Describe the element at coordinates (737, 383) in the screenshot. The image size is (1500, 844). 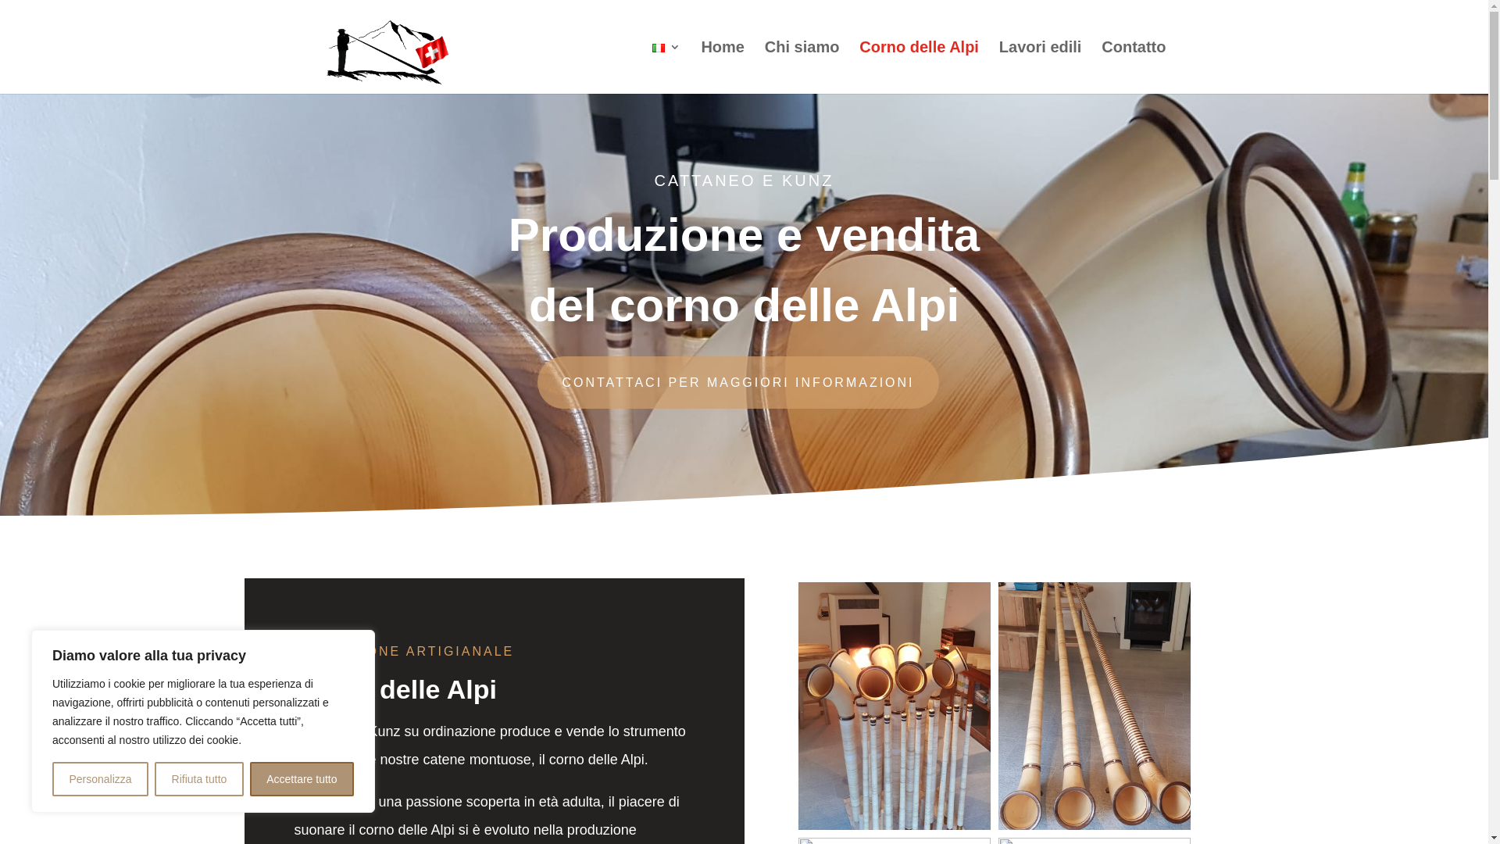
I see `CONTATTACI PER MAGGIORI INFORMAZIONI` at that location.